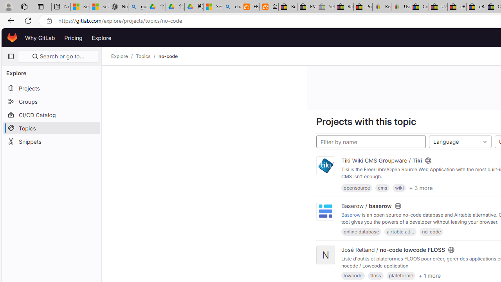 The width and height of the screenshot is (501, 282). Describe the element at coordinates (51, 101) in the screenshot. I see `Groups` at that location.